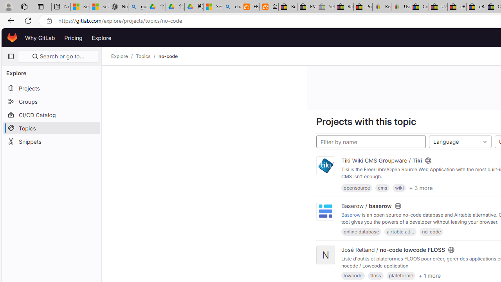 The width and height of the screenshot is (501, 282). Describe the element at coordinates (51, 101) in the screenshot. I see `Groups` at that location.